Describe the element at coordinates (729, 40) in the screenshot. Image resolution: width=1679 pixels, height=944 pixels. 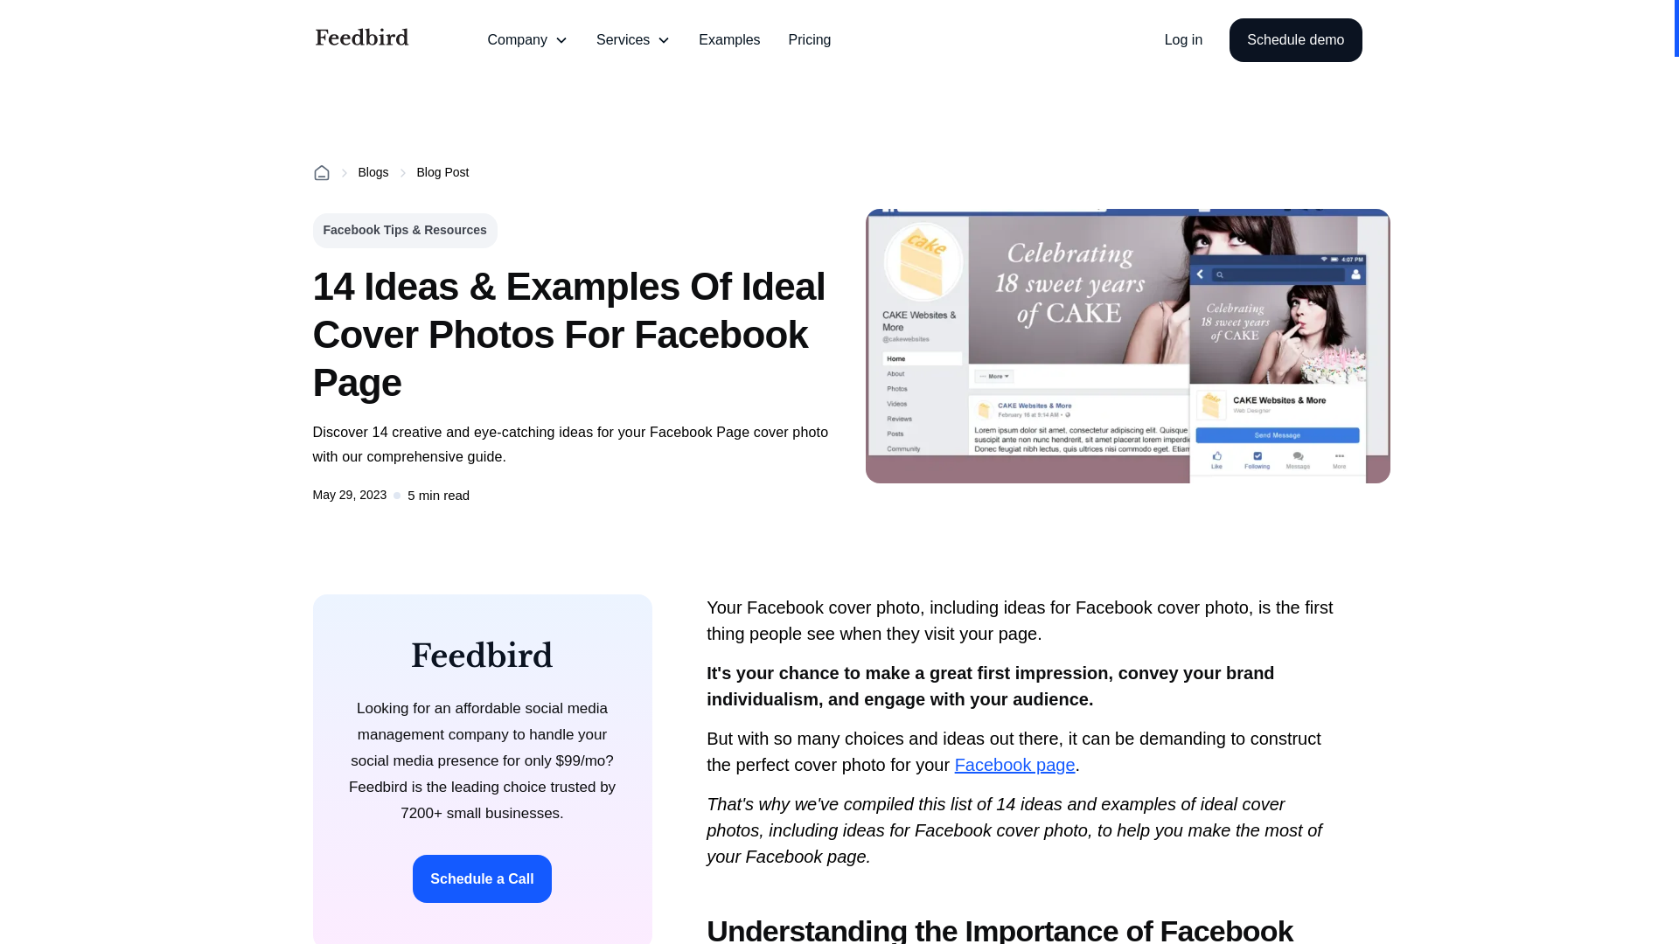
I see `Examples` at that location.